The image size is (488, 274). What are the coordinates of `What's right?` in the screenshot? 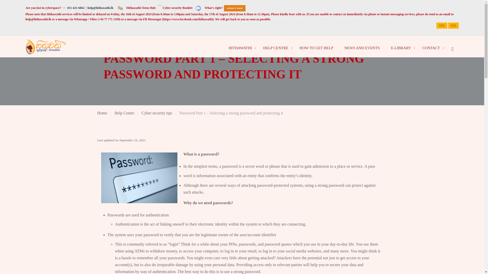 It's located at (213, 8).